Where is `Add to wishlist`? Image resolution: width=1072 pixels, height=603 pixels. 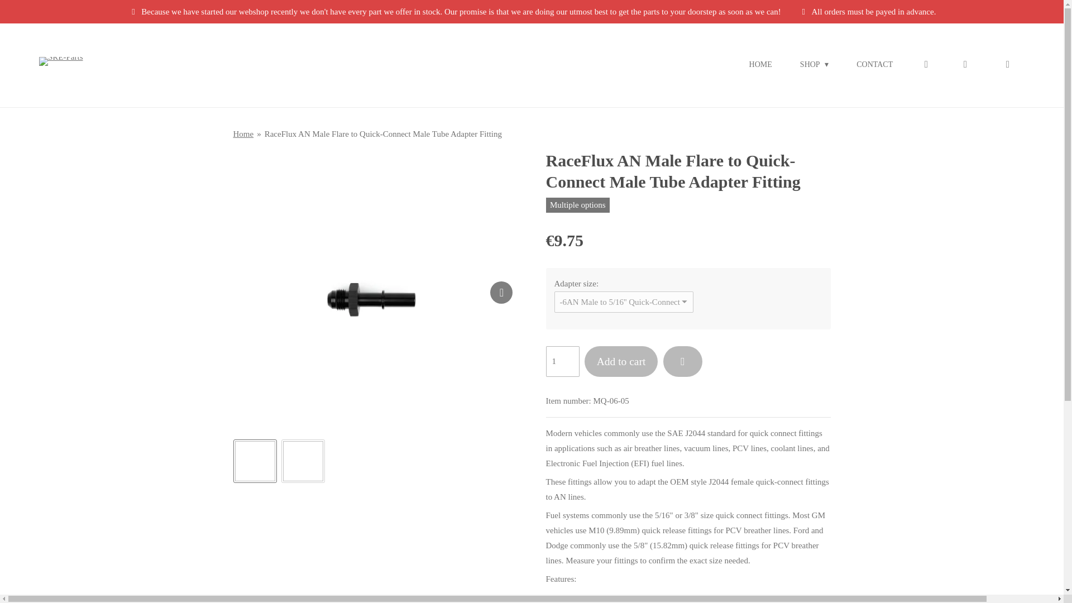 Add to wishlist is located at coordinates (682, 361).